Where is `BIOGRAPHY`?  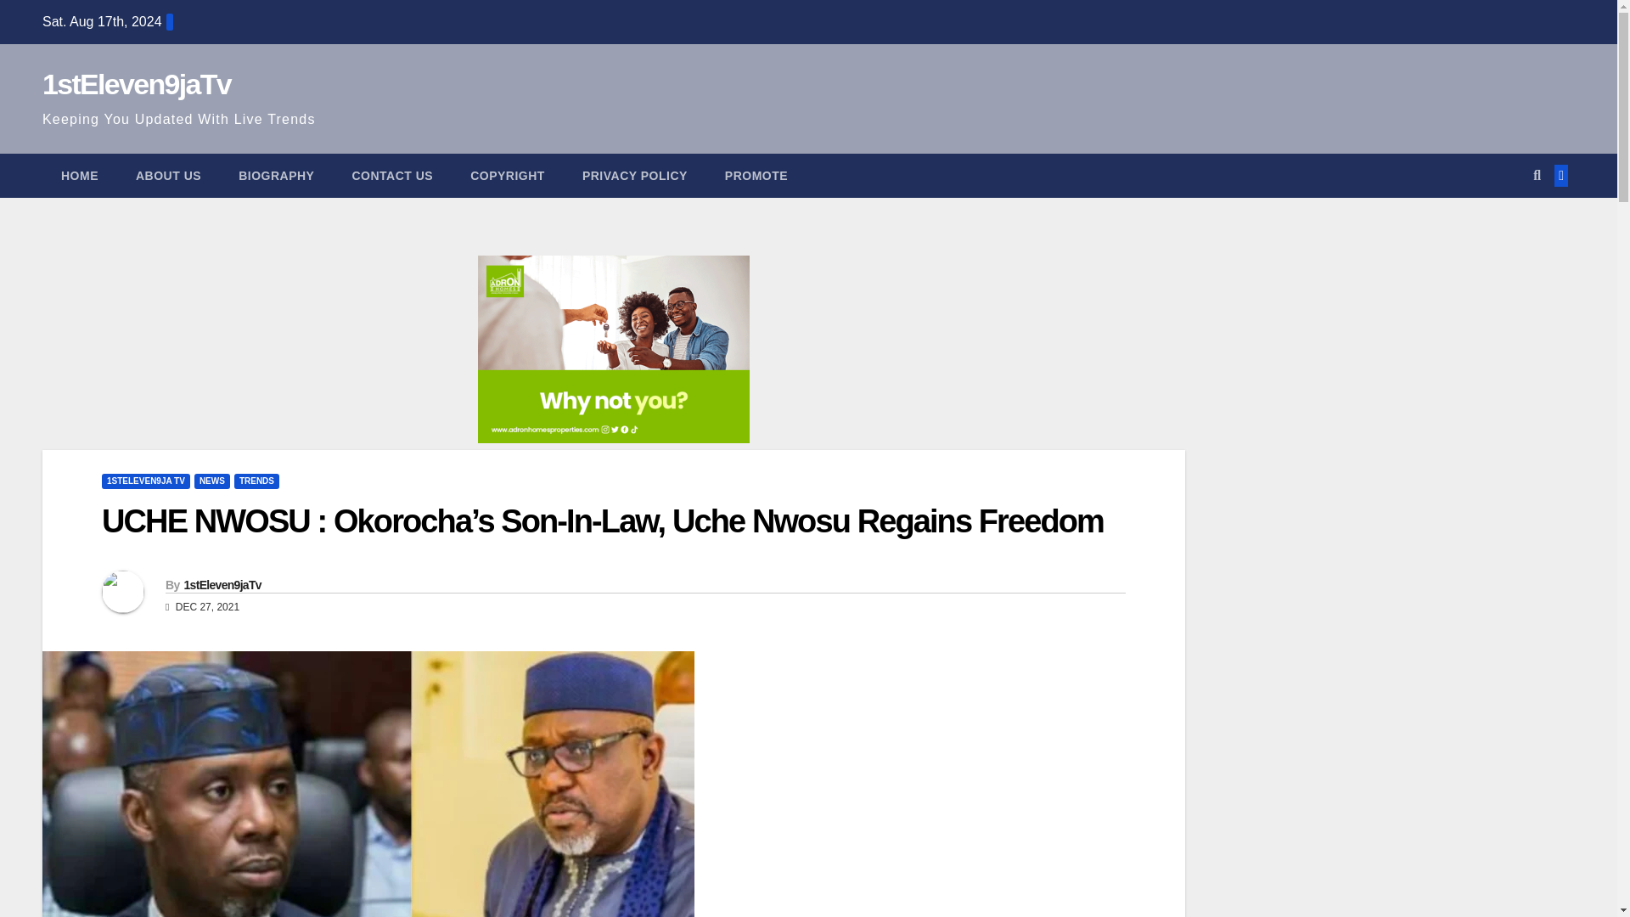
BIOGRAPHY is located at coordinates (276, 176).